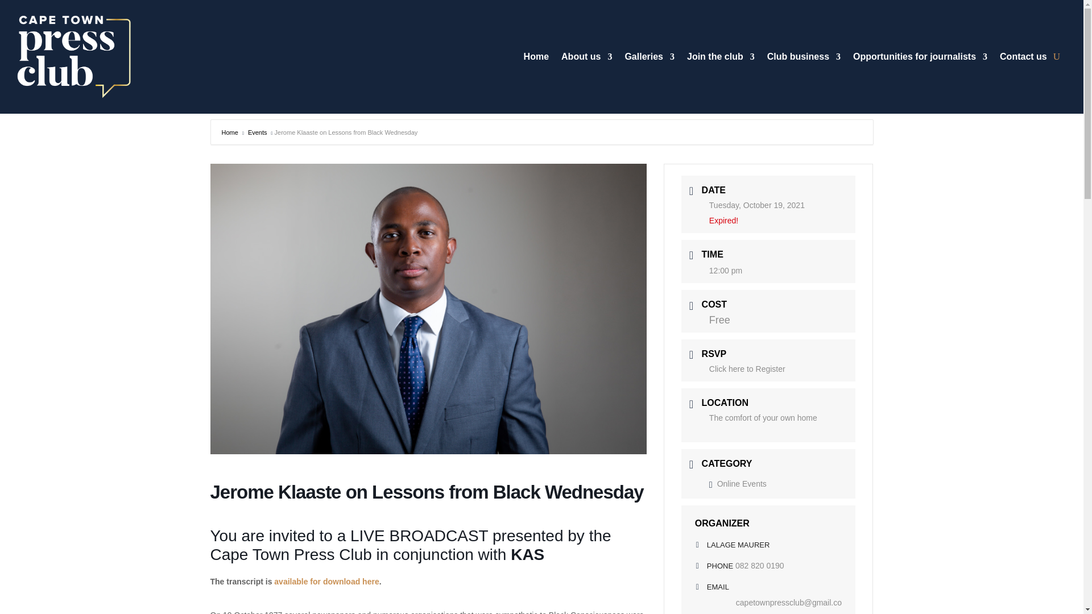 This screenshot has height=614, width=1092. I want to click on About us, so click(586, 59).